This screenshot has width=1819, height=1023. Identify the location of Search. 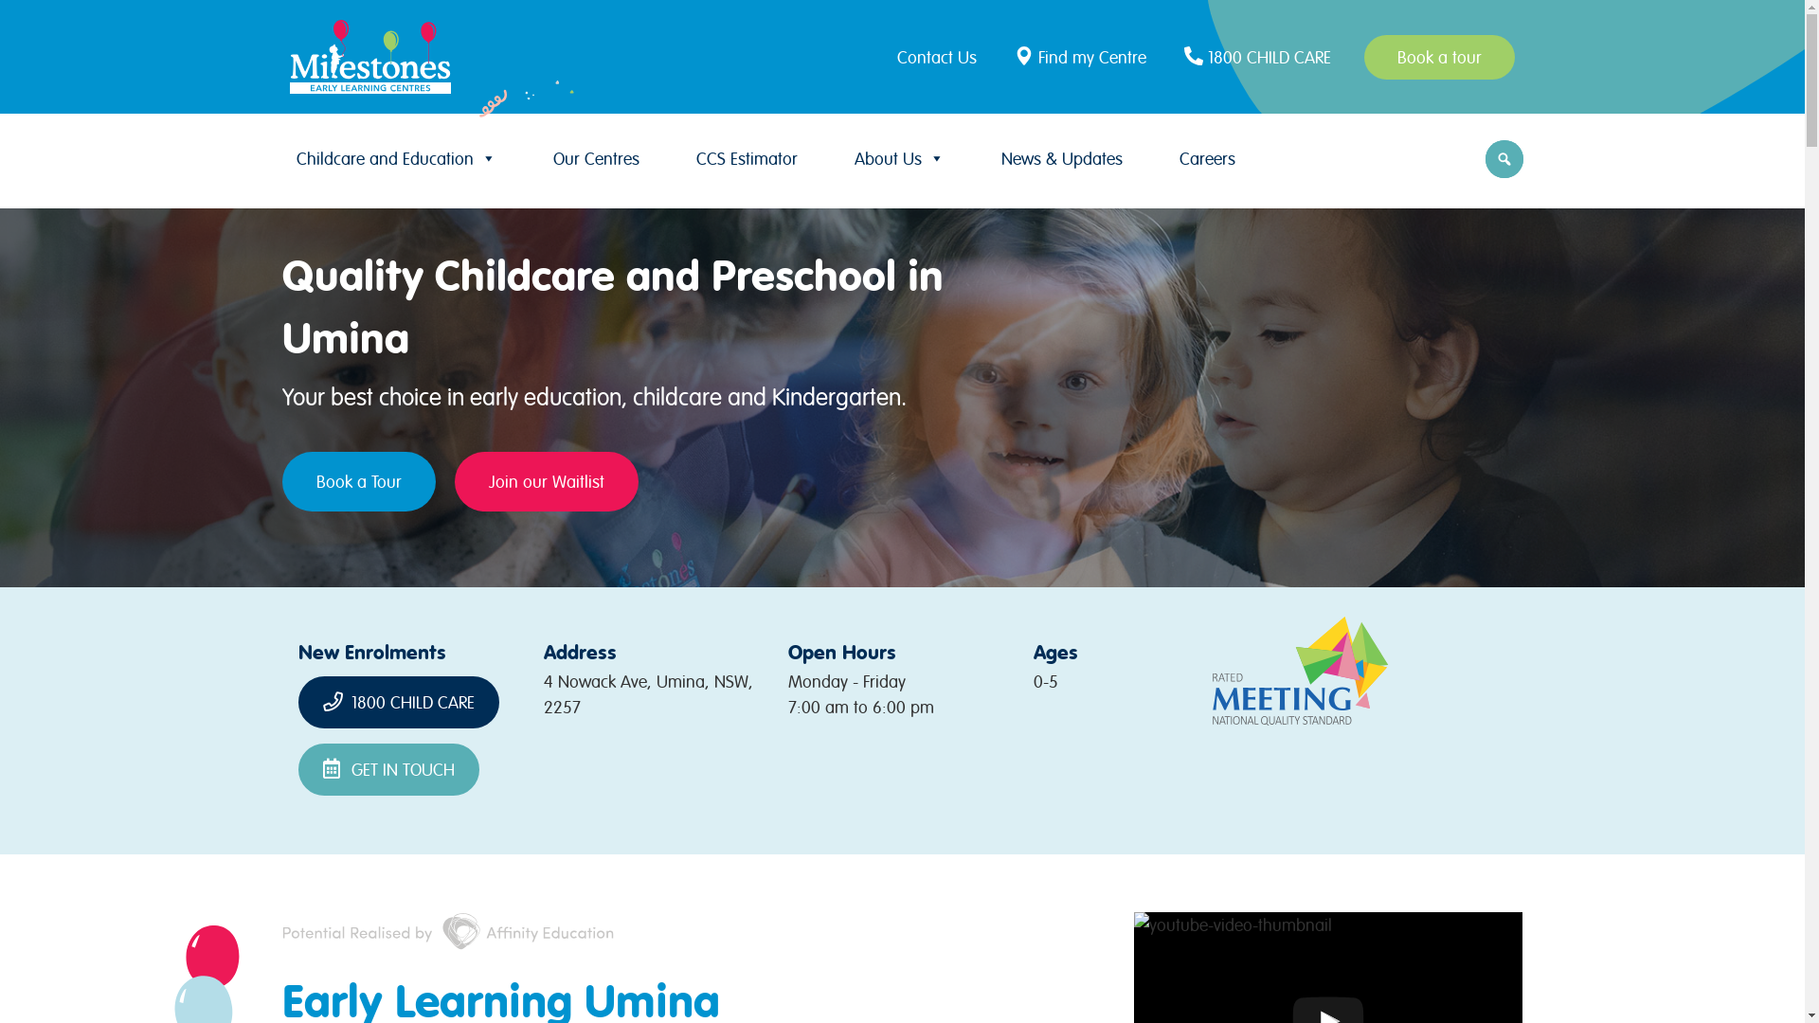
(19, 22).